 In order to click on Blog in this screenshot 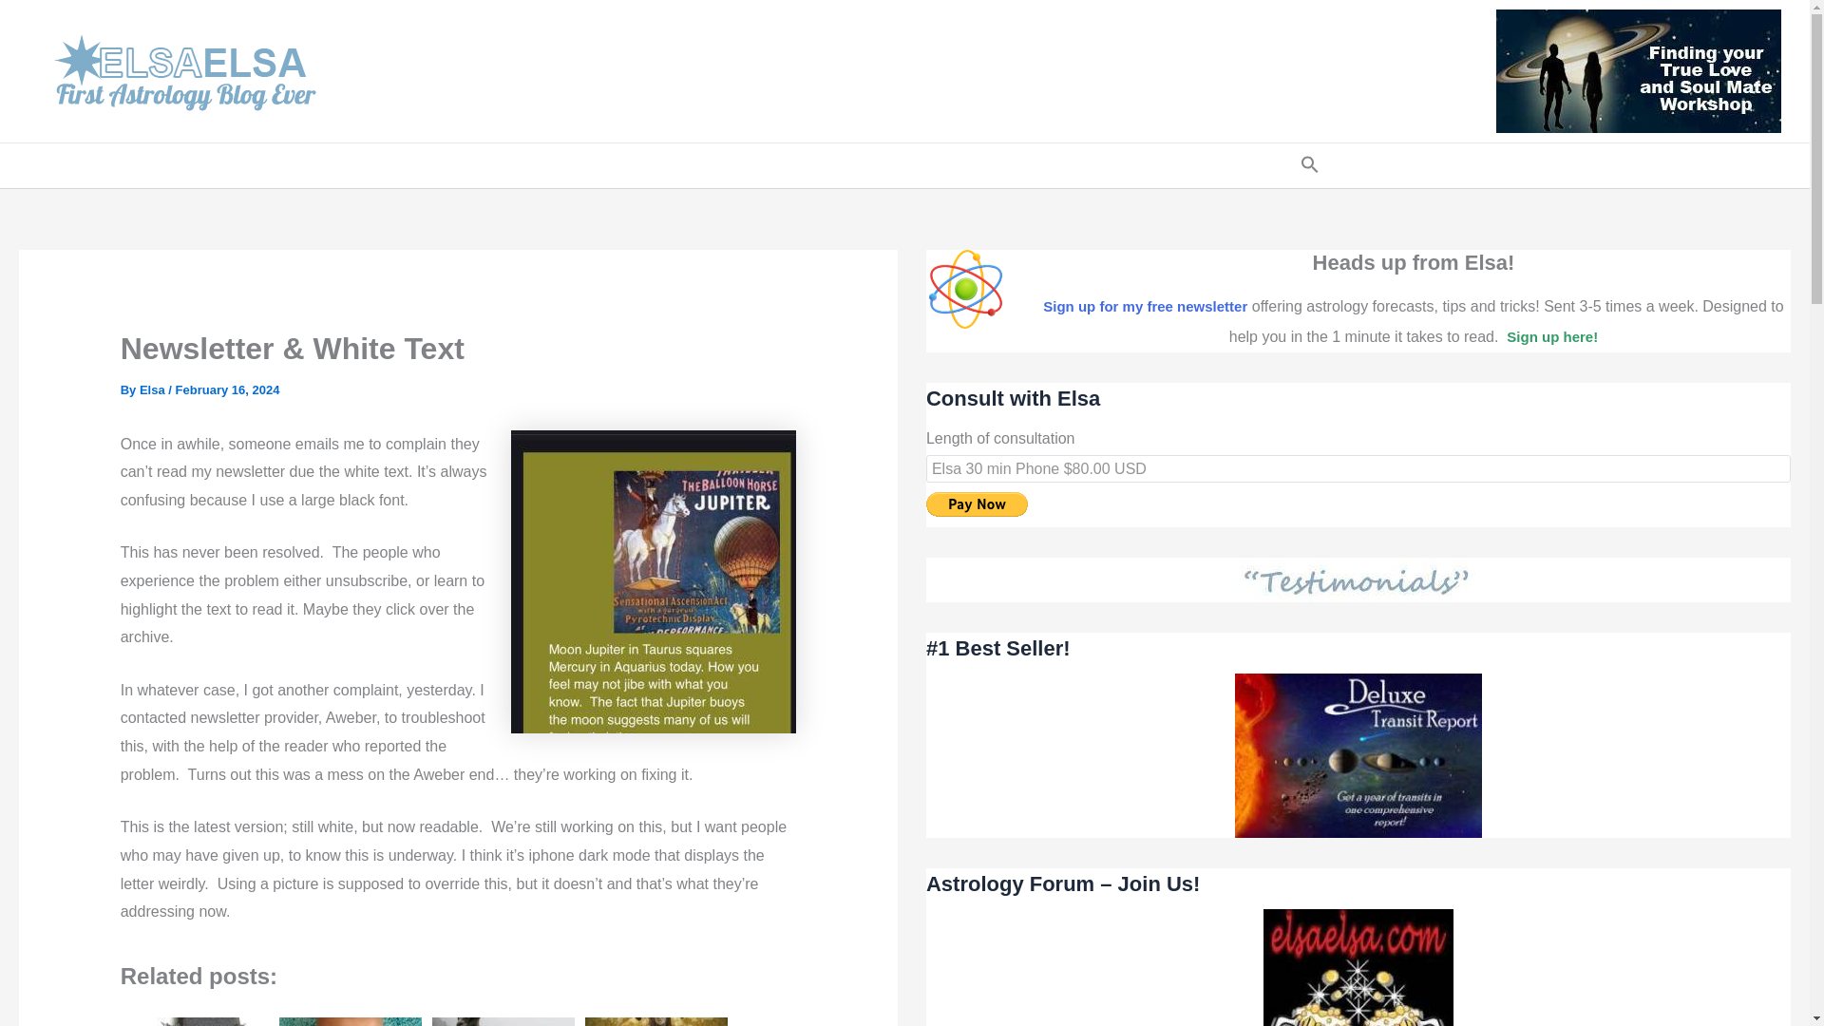, I will do `click(522, 165)`.